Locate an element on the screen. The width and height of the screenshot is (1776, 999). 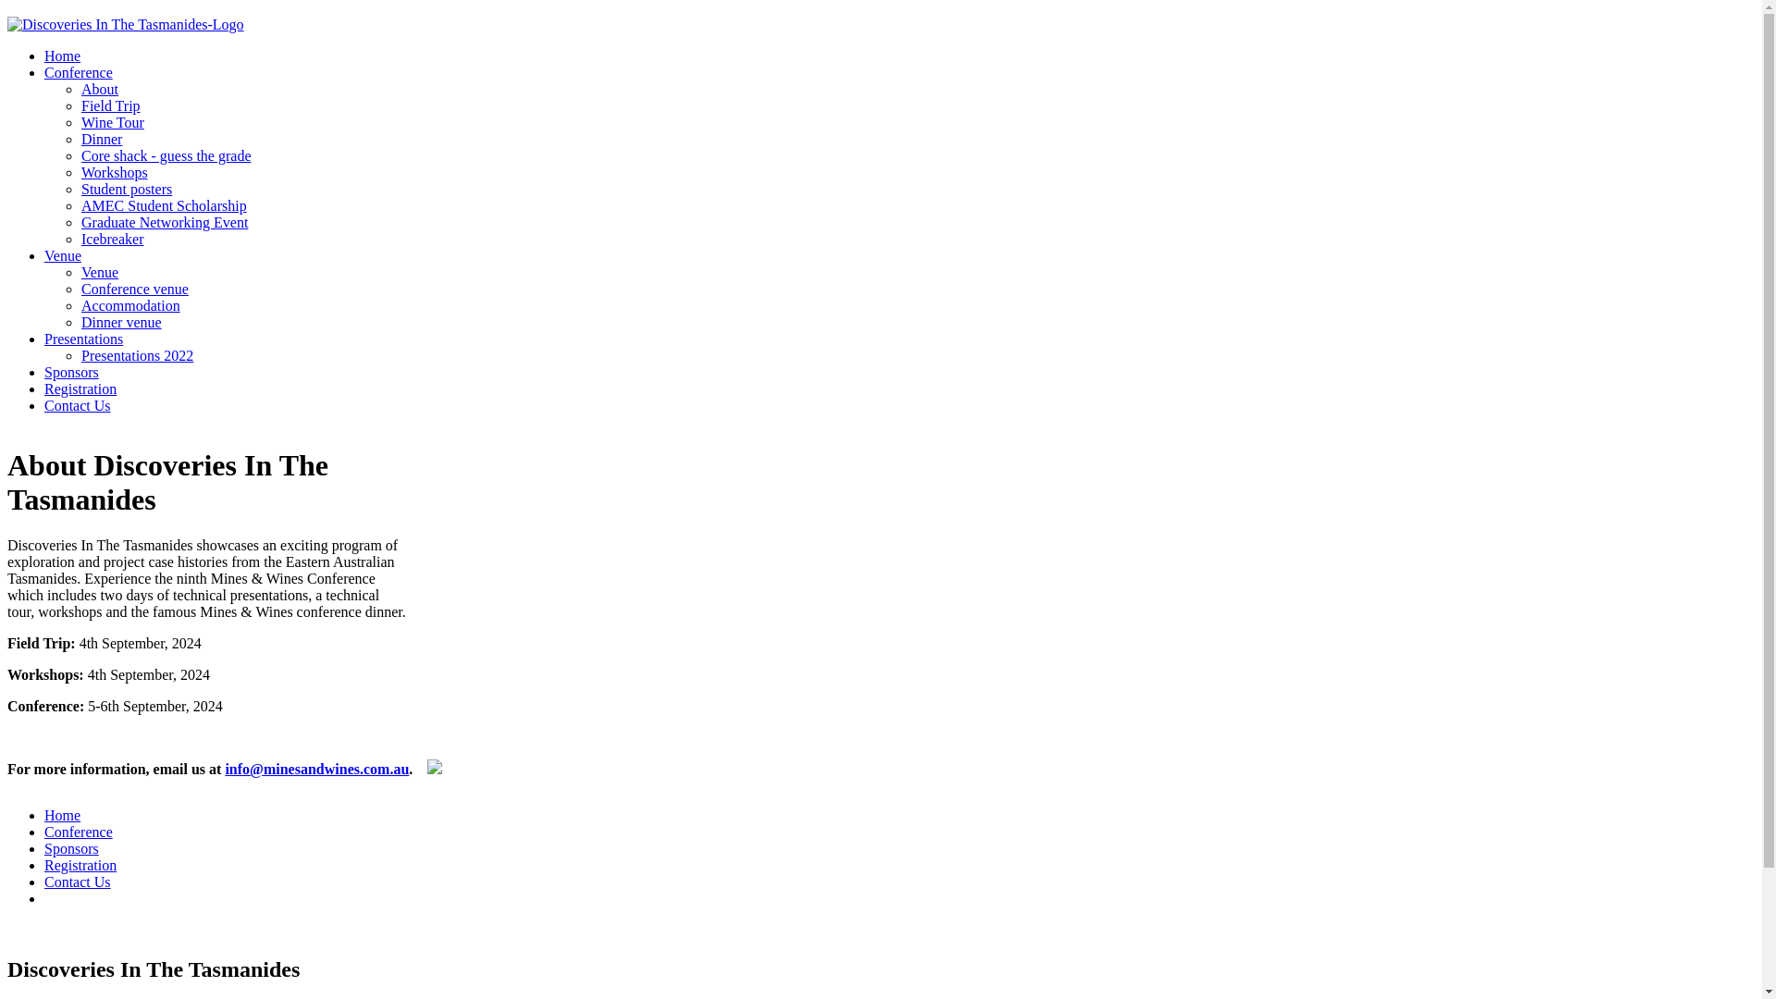
AMEC Student Scholarship is located at coordinates (165, 205).